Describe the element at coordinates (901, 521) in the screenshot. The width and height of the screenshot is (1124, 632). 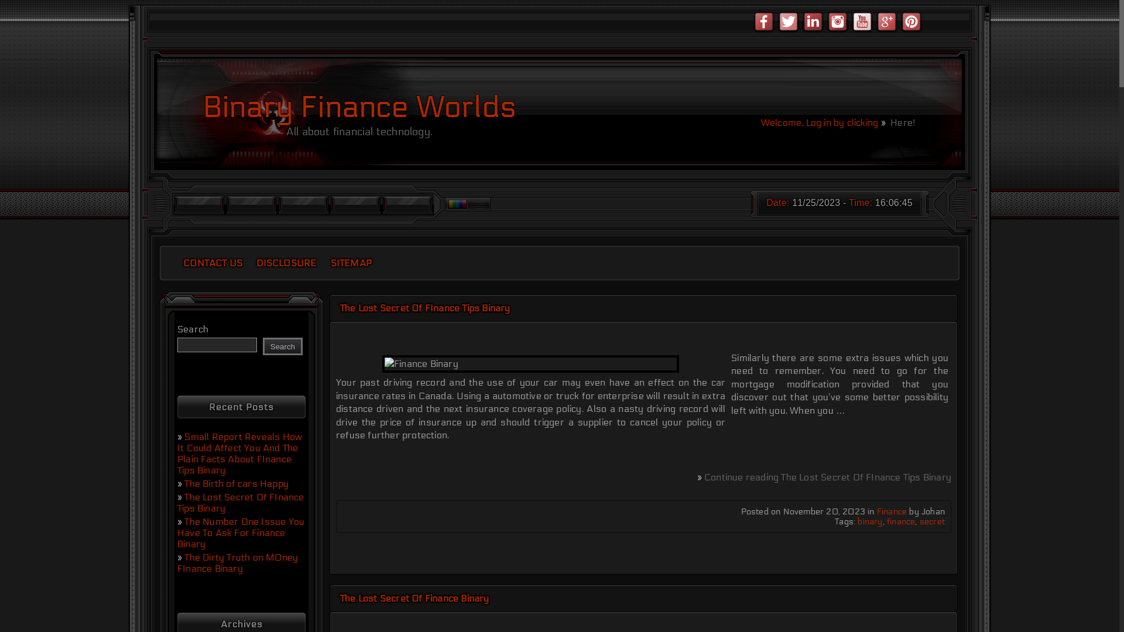
I see `finance` at that location.